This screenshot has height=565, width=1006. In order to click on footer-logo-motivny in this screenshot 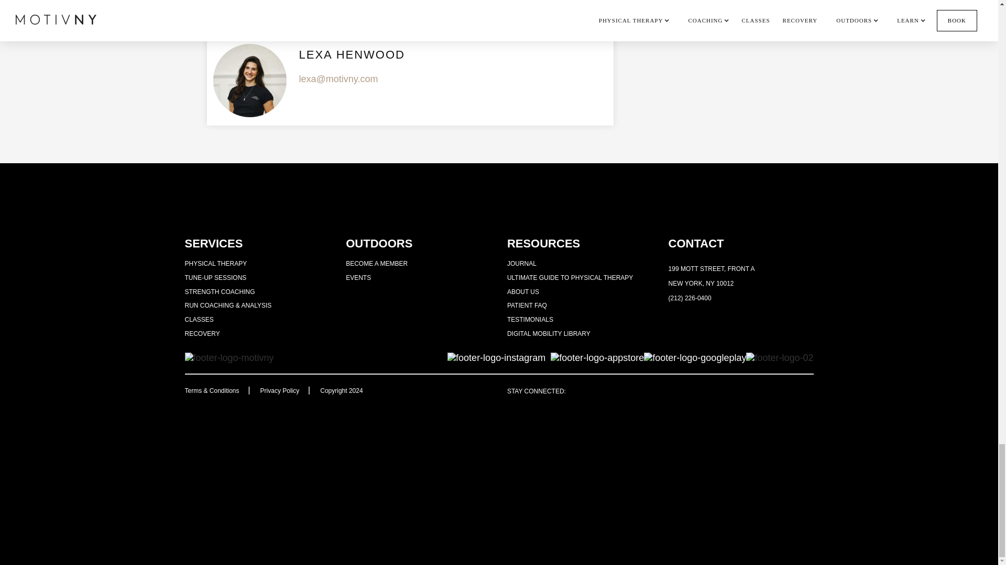, I will do `click(228, 358)`.